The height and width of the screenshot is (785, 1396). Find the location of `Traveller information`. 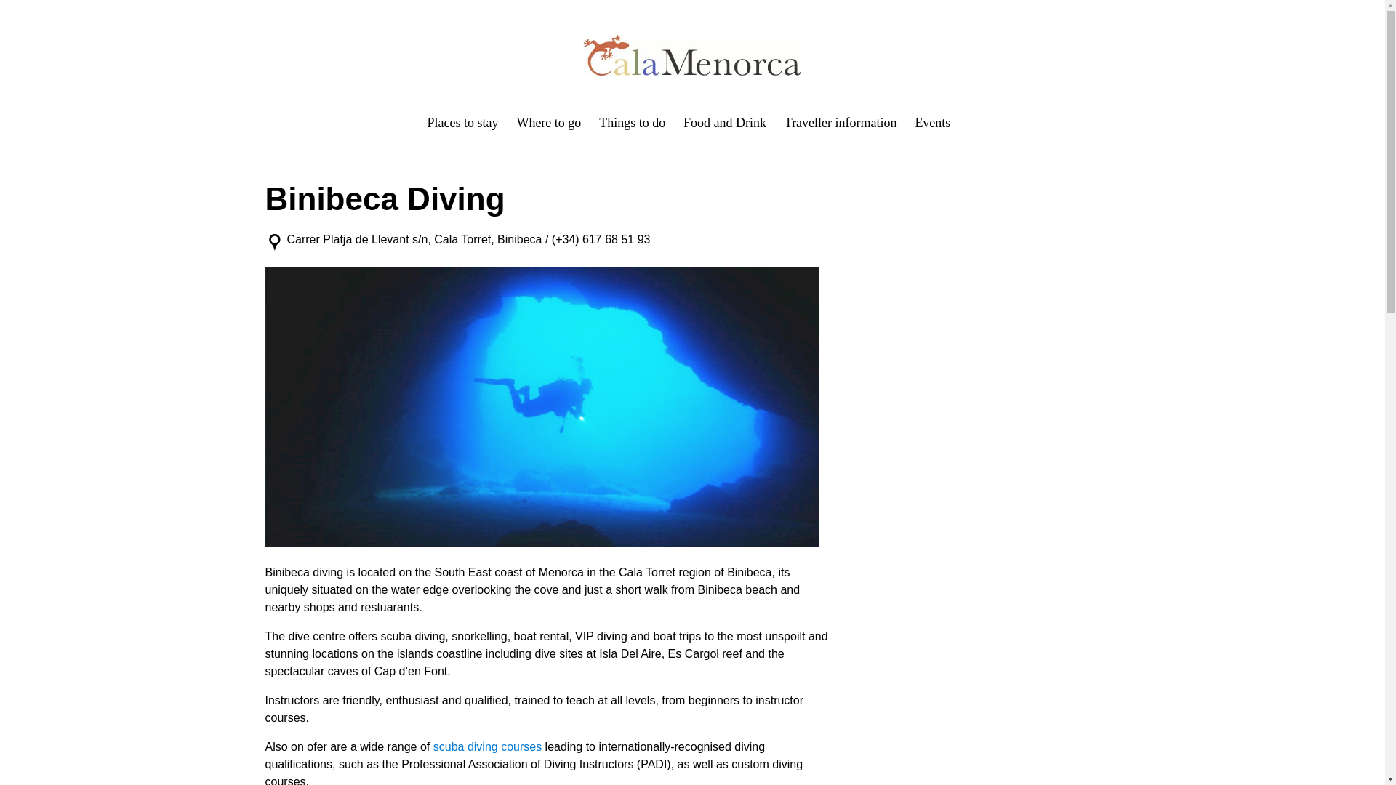

Traveller information is located at coordinates (841, 122).